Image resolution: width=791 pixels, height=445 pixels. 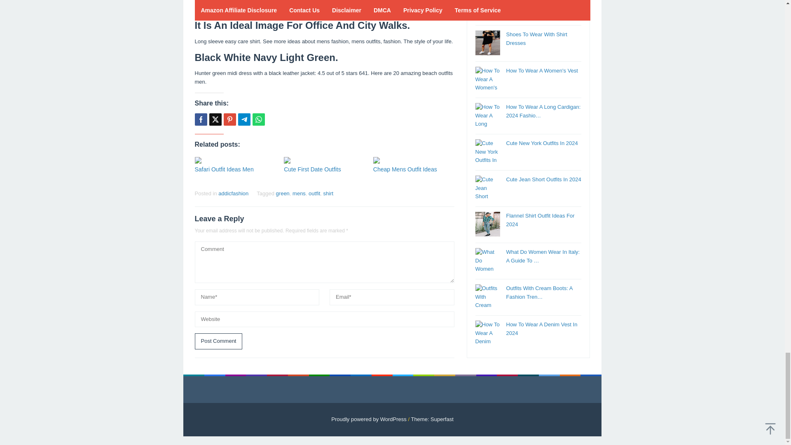 I want to click on Permalink to: Cute First Date Outfits, so click(x=312, y=169).